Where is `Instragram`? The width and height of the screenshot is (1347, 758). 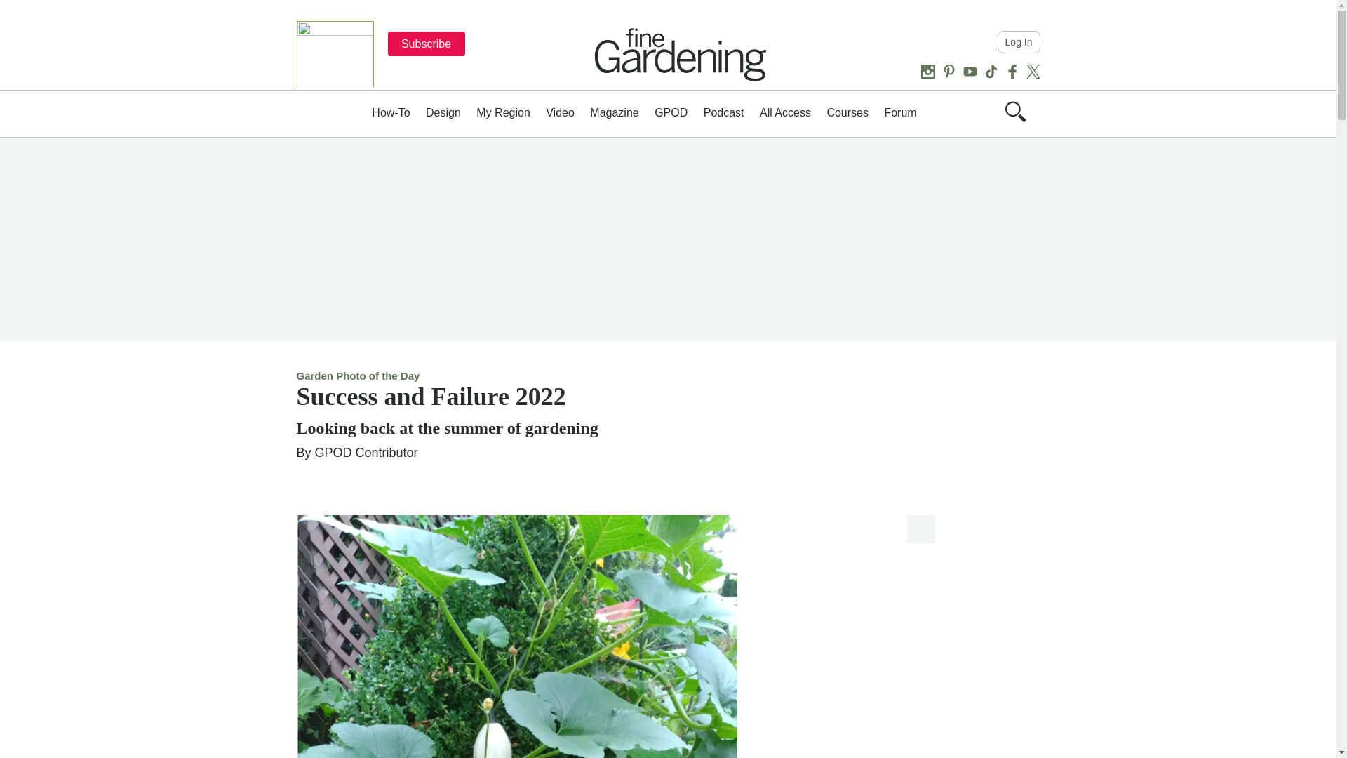 Instragram is located at coordinates (927, 72).